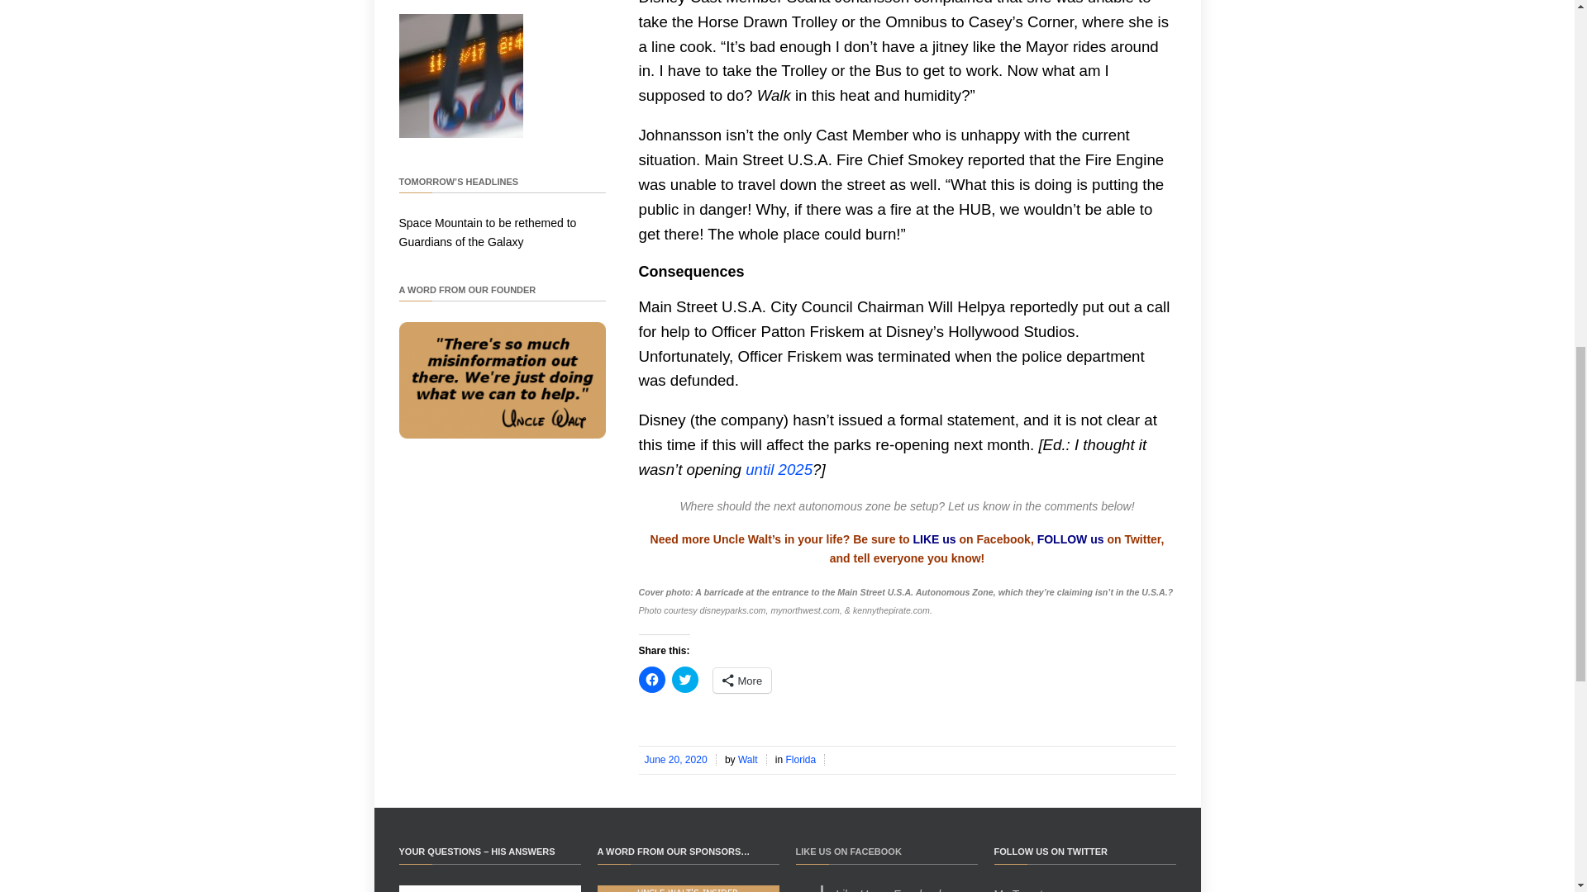 Image resolution: width=1587 pixels, height=892 pixels. What do you see at coordinates (742, 681) in the screenshot?
I see `More` at bounding box center [742, 681].